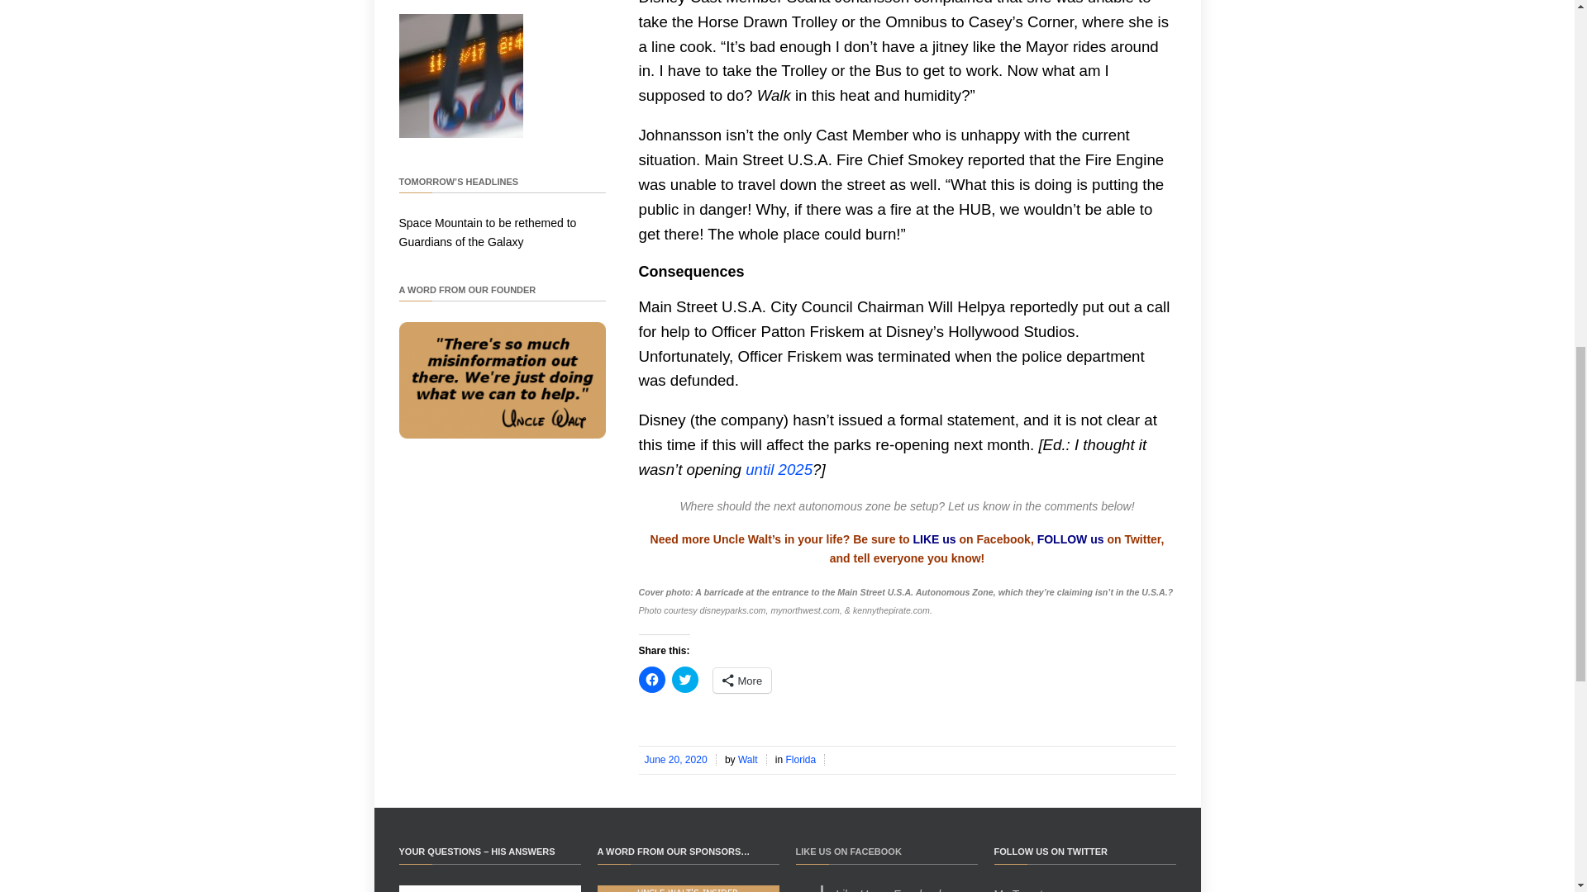 Image resolution: width=1587 pixels, height=892 pixels. What do you see at coordinates (742, 681) in the screenshot?
I see `More` at bounding box center [742, 681].